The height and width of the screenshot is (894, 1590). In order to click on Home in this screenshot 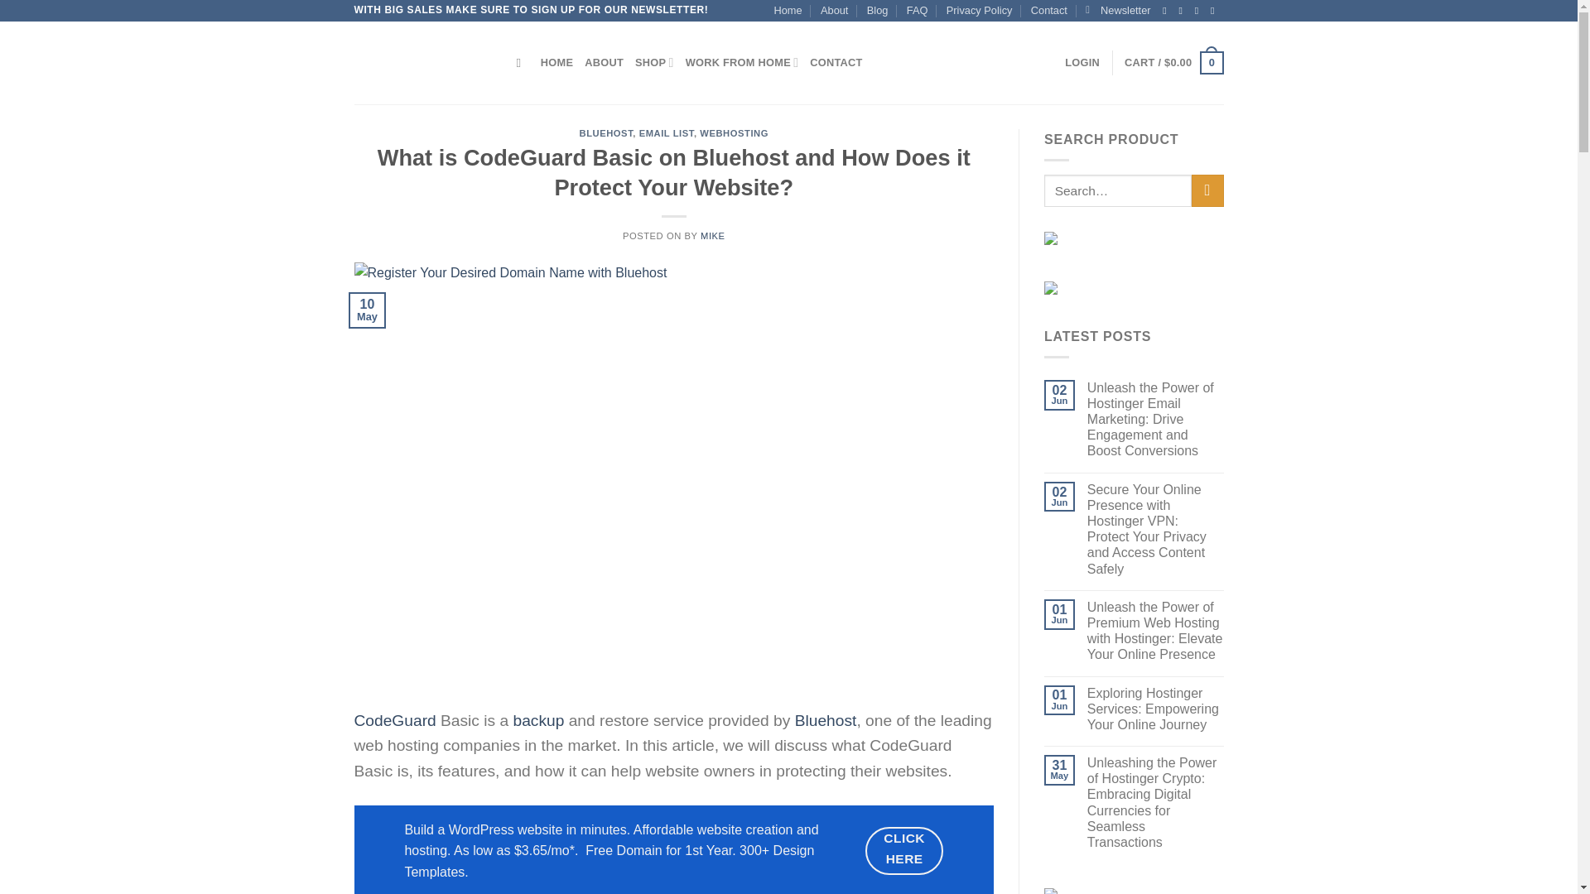, I will do `click(787, 10)`.